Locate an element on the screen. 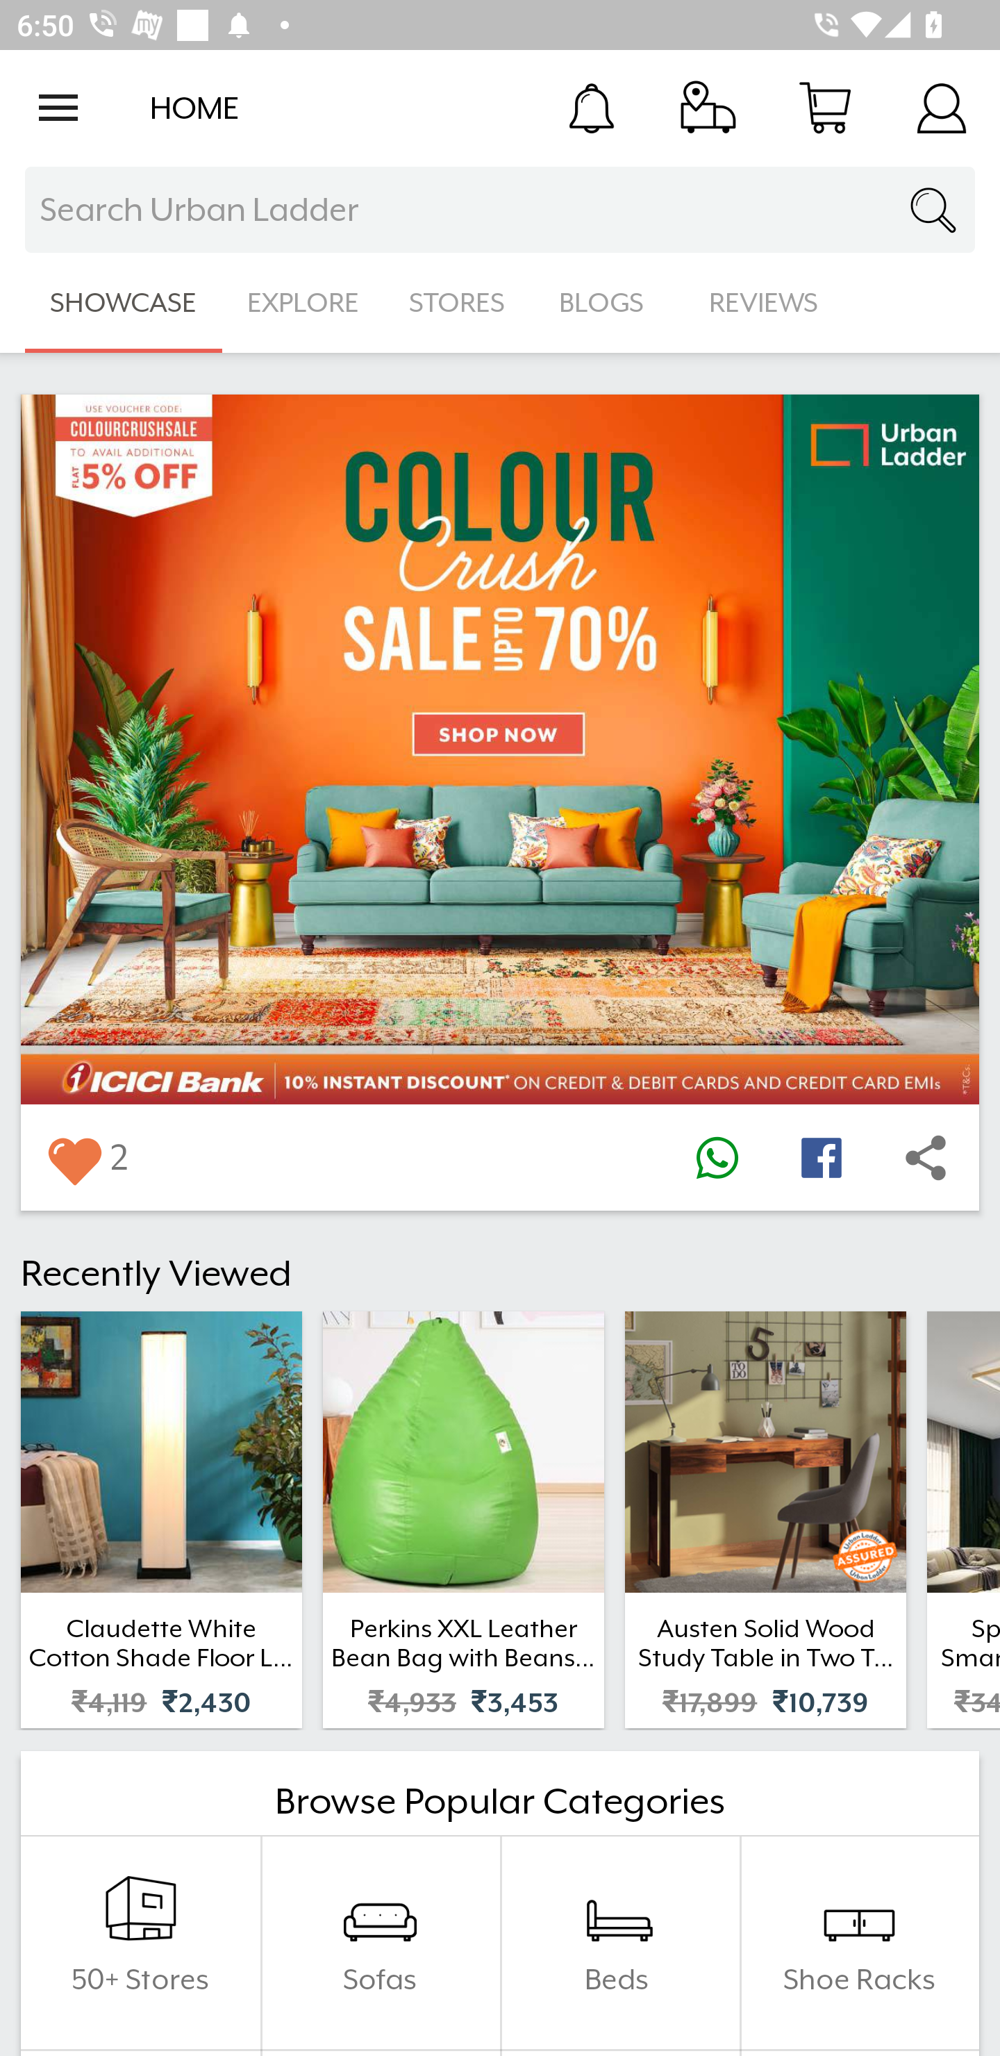  STORES is located at coordinates (458, 303).